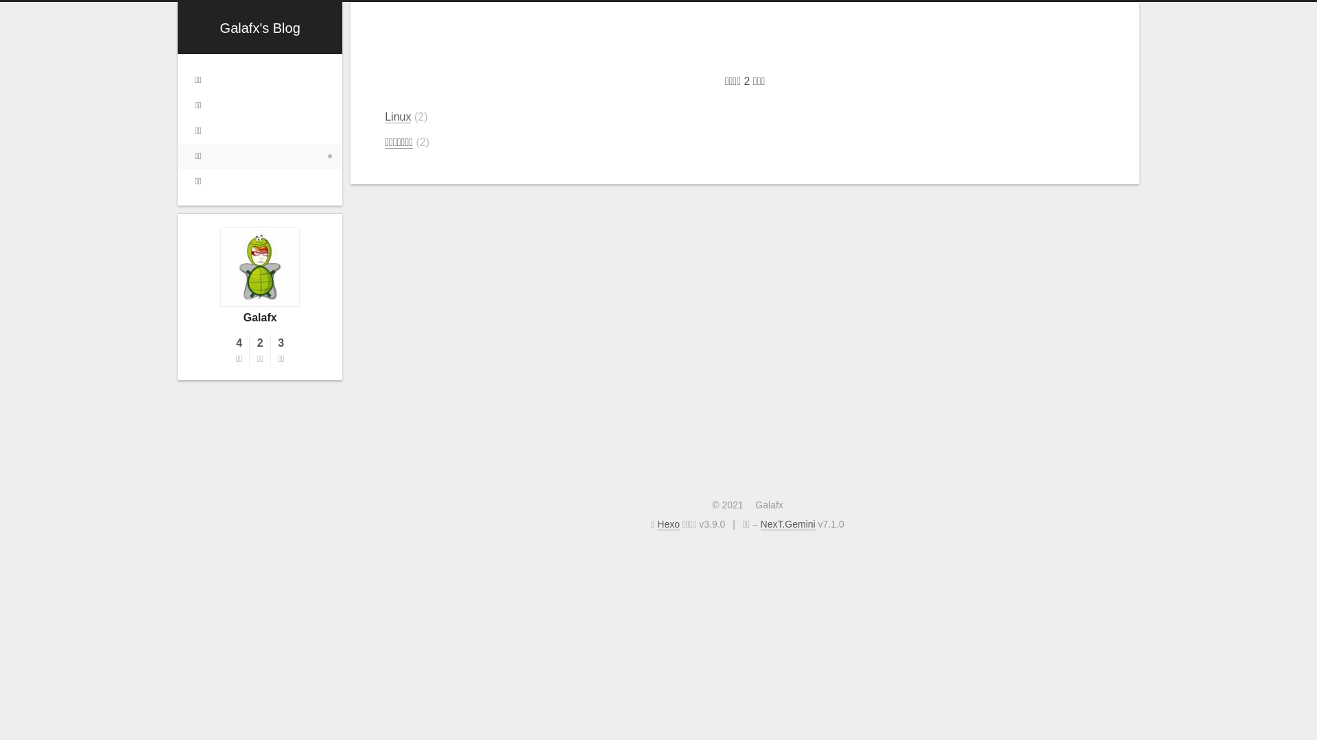 Image resolution: width=1317 pixels, height=740 pixels. I want to click on Hexo, so click(668, 525).